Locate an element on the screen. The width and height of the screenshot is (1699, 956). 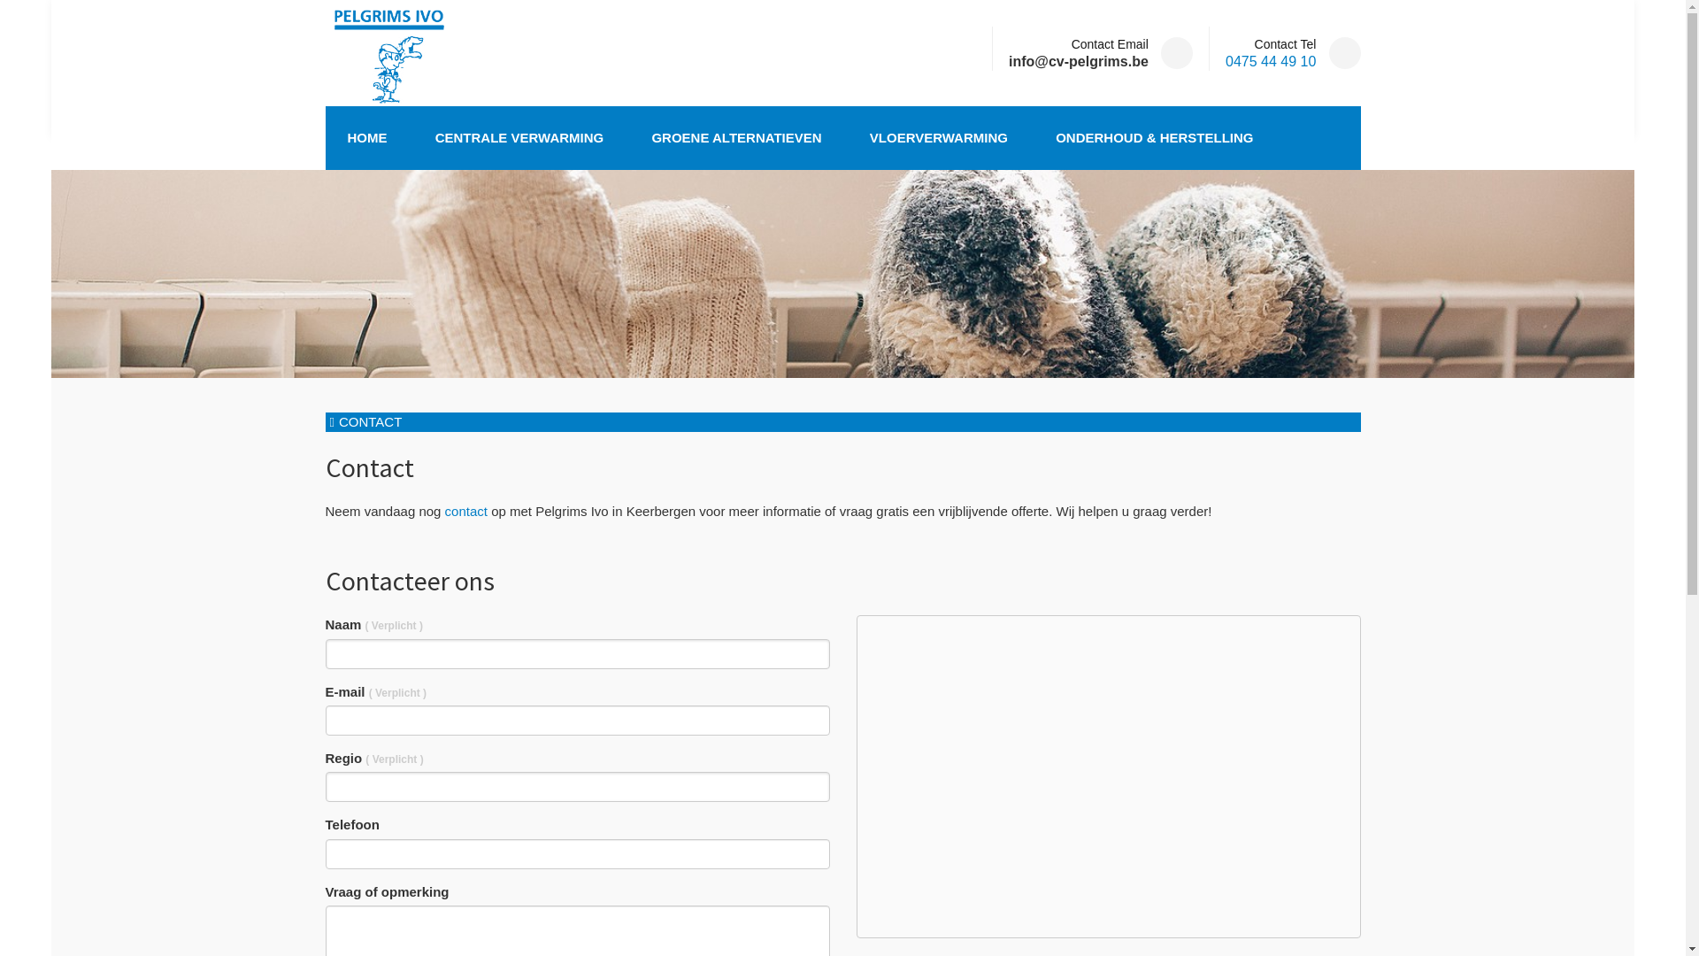
CENTRALE VERWARMING is located at coordinates (519, 138).